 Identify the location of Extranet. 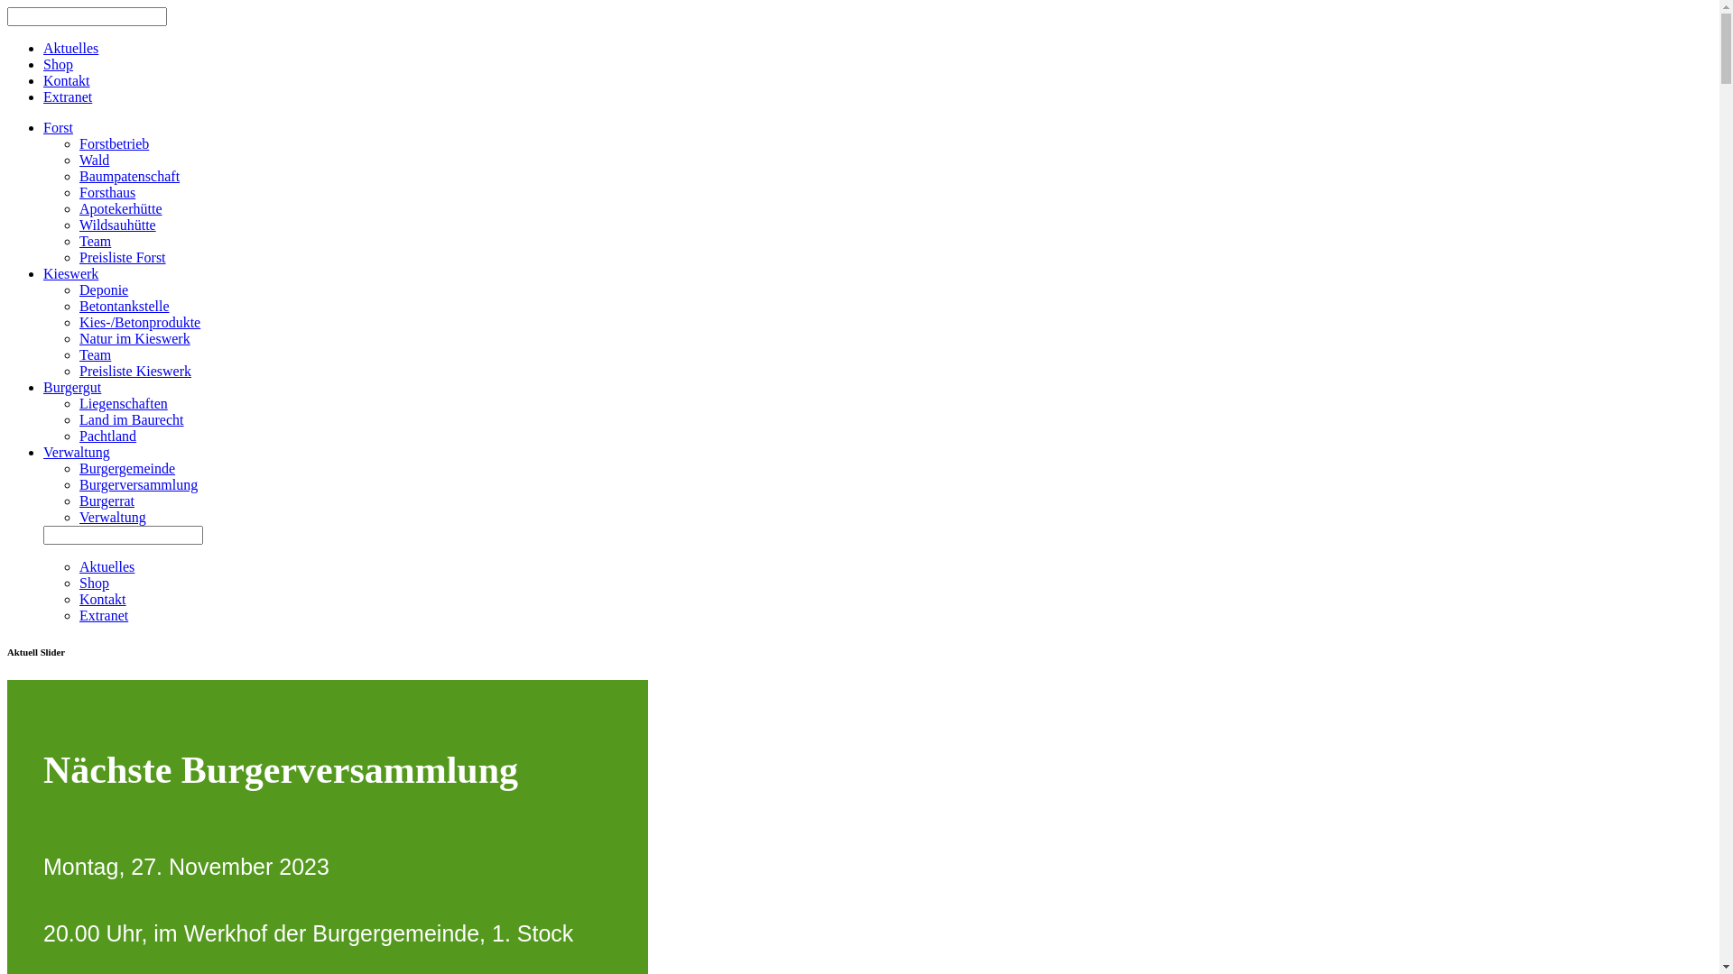
(68, 97).